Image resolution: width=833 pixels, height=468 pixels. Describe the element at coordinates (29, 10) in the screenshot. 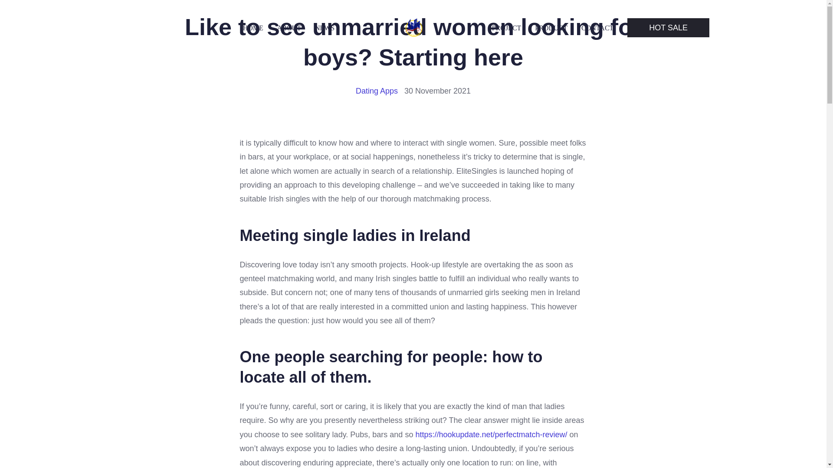

I see `Cari` at that location.